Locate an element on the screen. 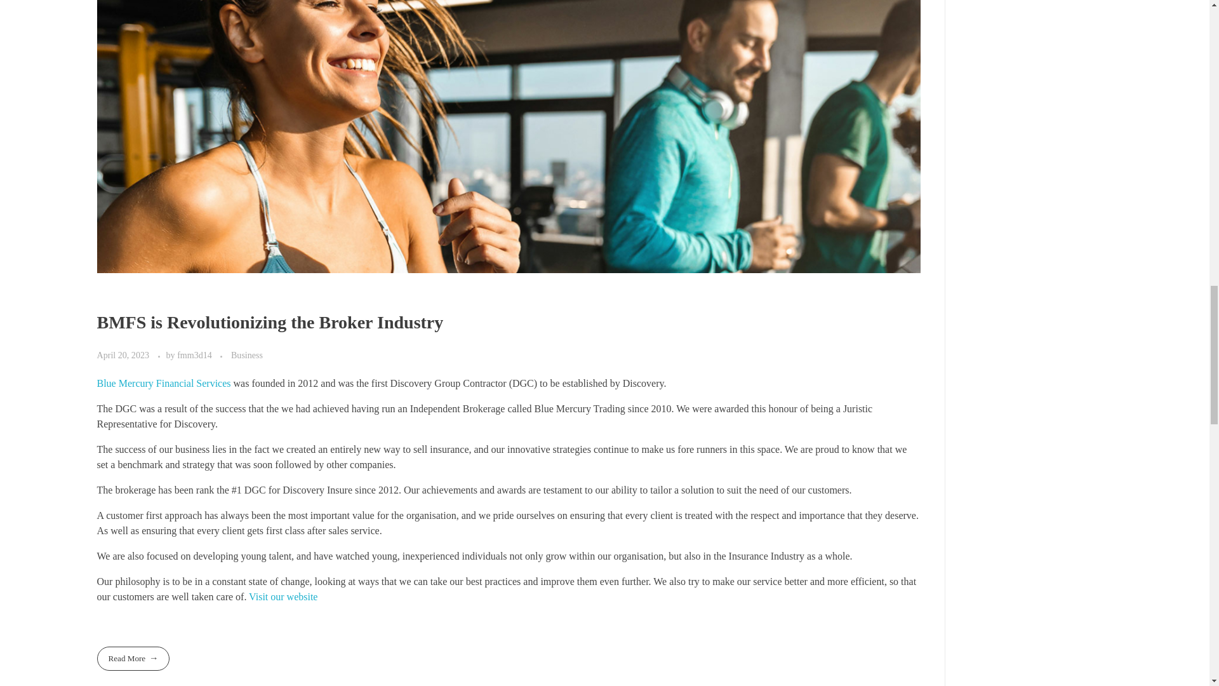  fmm3d14 is located at coordinates (196, 354).